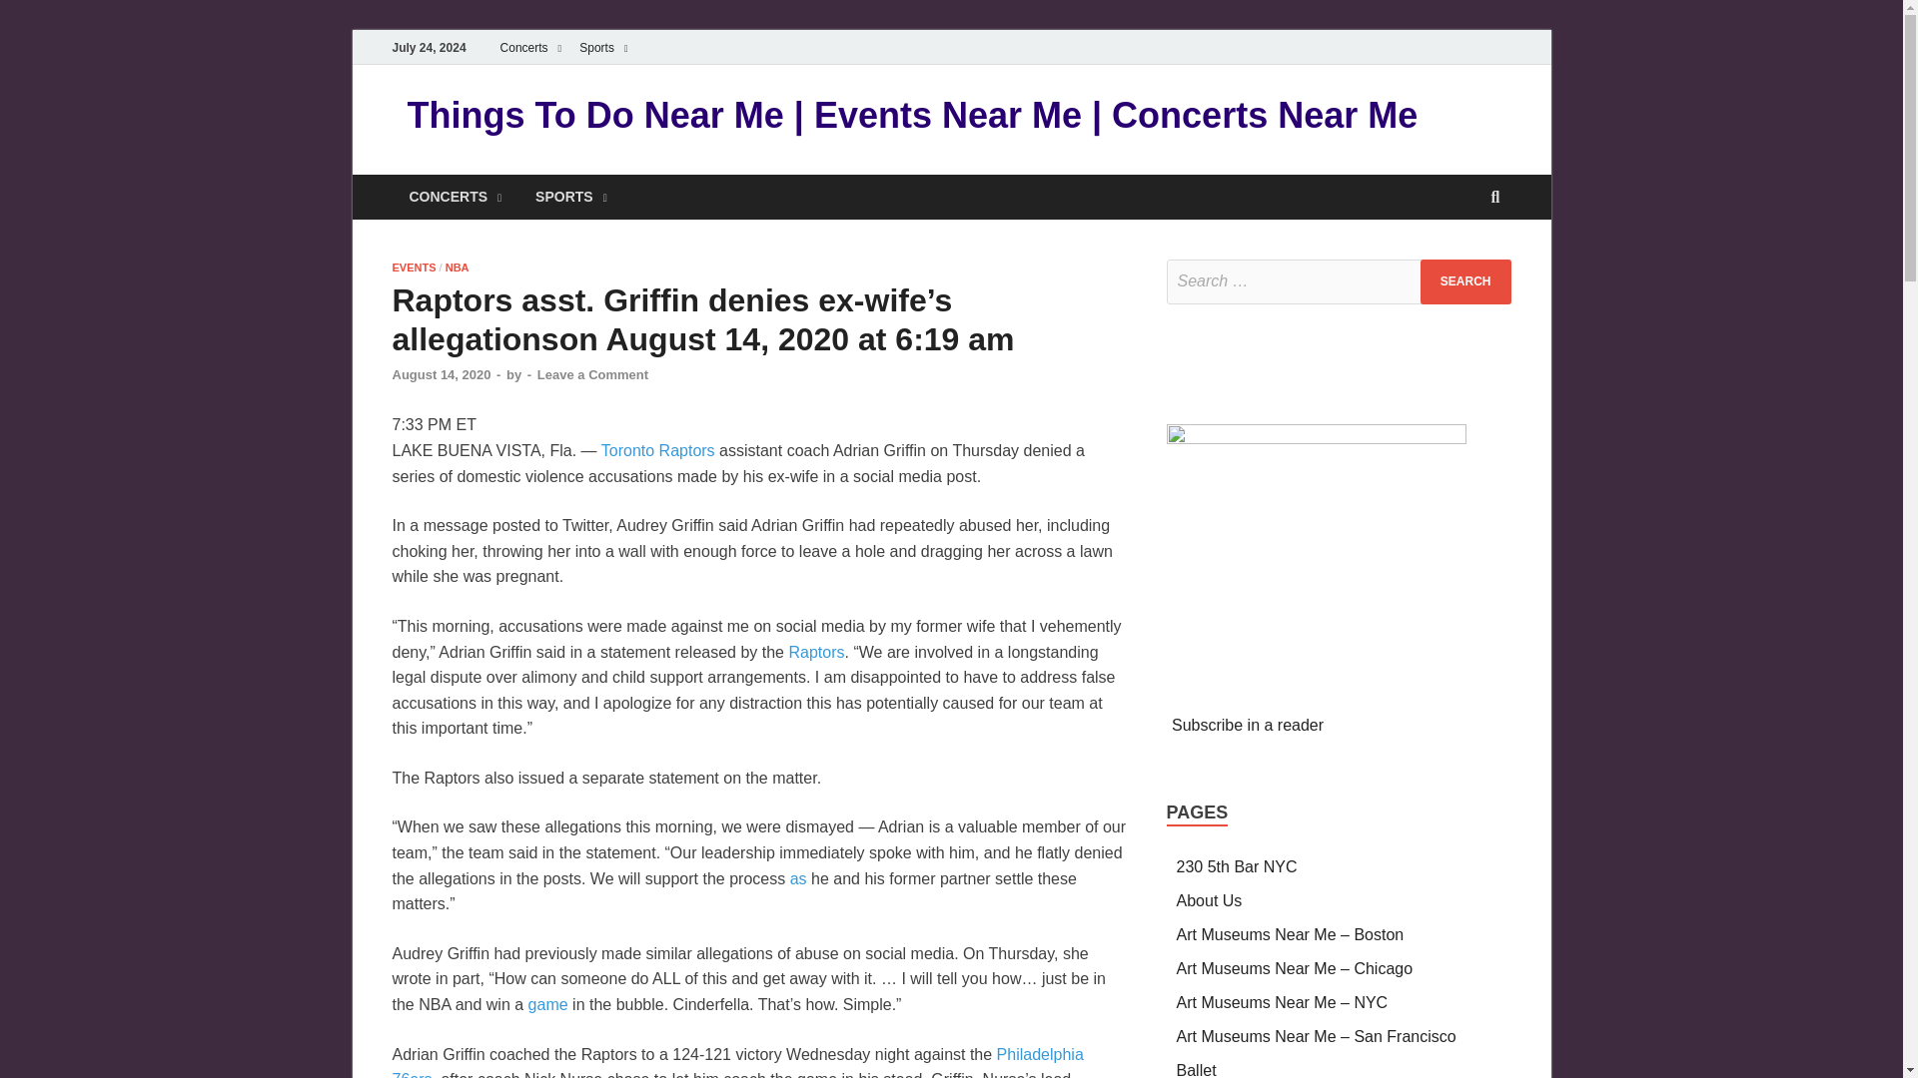 The height and width of the screenshot is (1078, 1918). I want to click on game, so click(547, 1004).